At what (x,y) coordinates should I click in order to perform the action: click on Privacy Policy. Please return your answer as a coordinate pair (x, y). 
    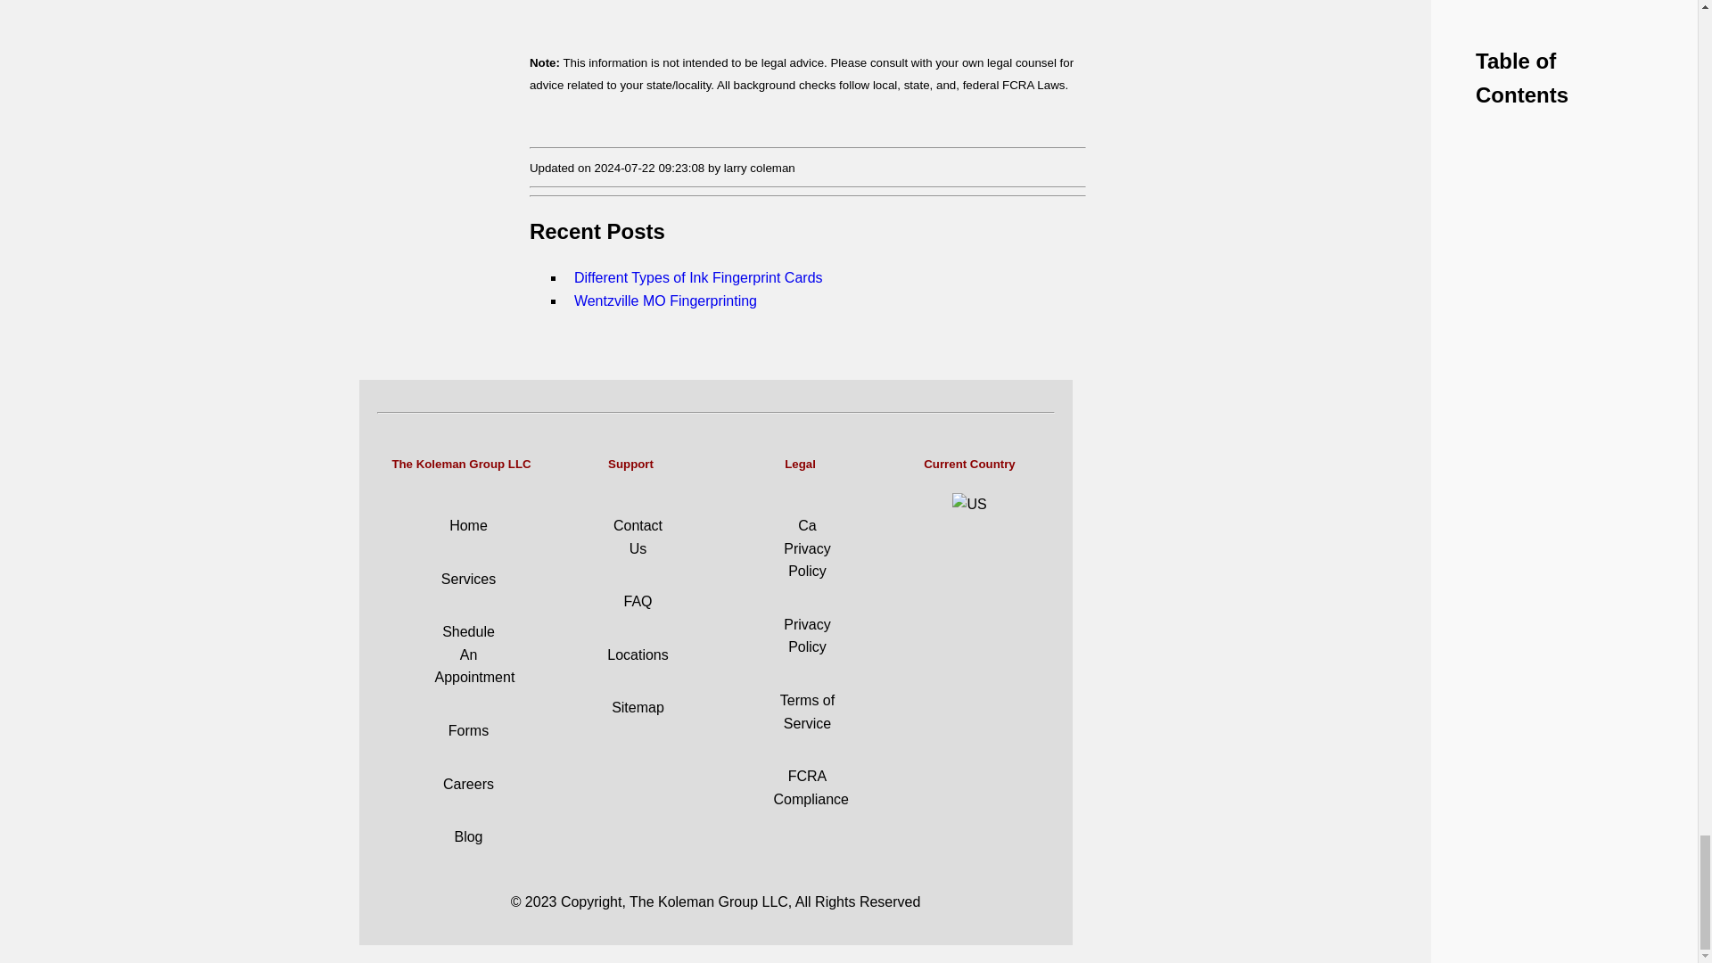
    Looking at the image, I should click on (807, 637).